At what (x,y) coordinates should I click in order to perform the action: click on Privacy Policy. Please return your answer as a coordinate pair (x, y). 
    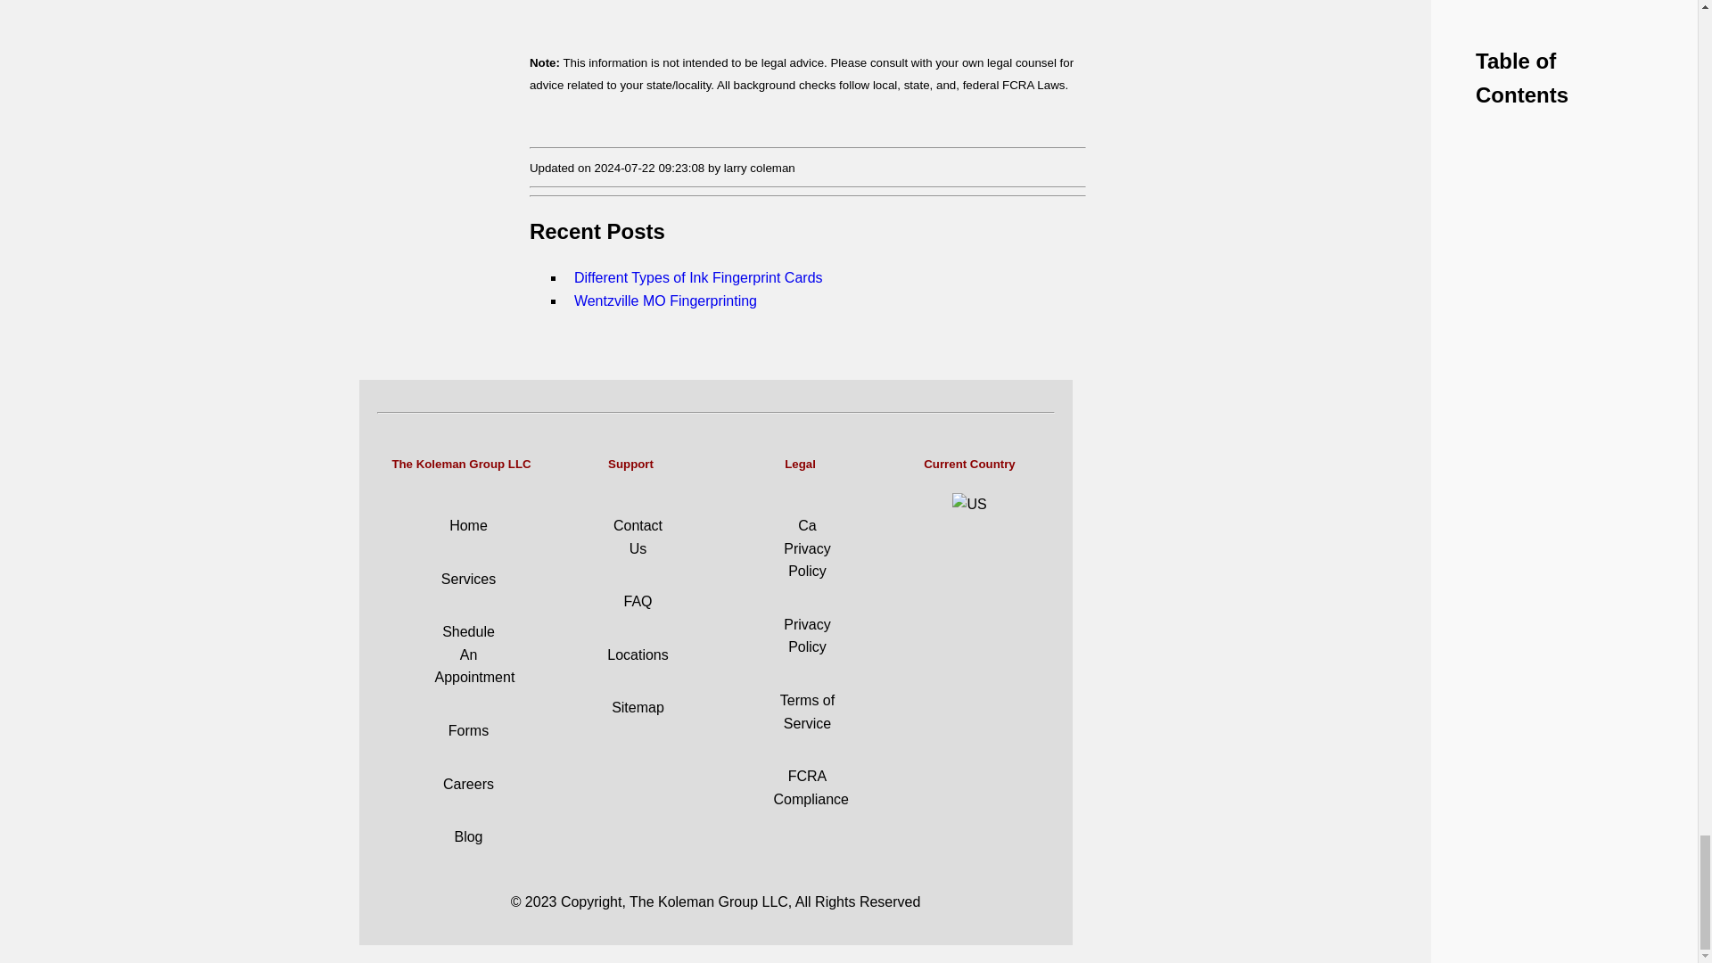
    Looking at the image, I should click on (807, 637).